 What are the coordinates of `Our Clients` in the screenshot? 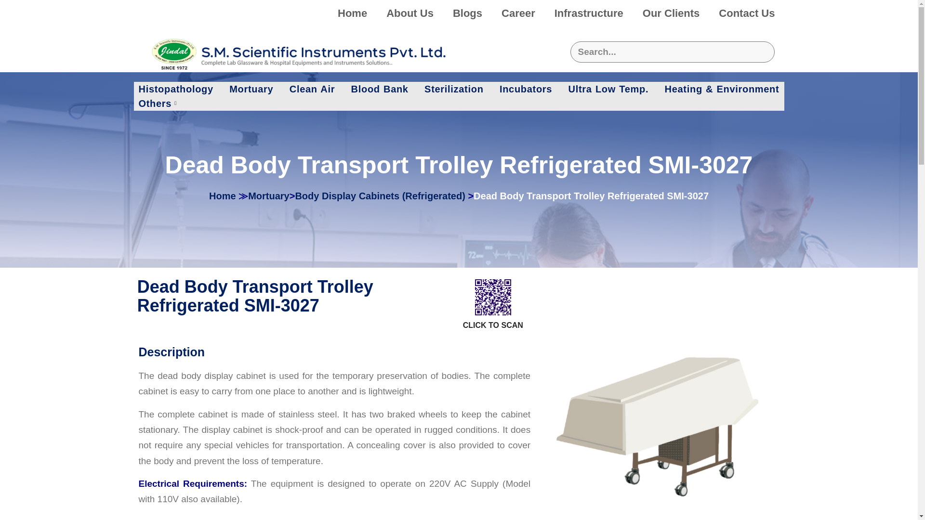 It's located at (671, 13).